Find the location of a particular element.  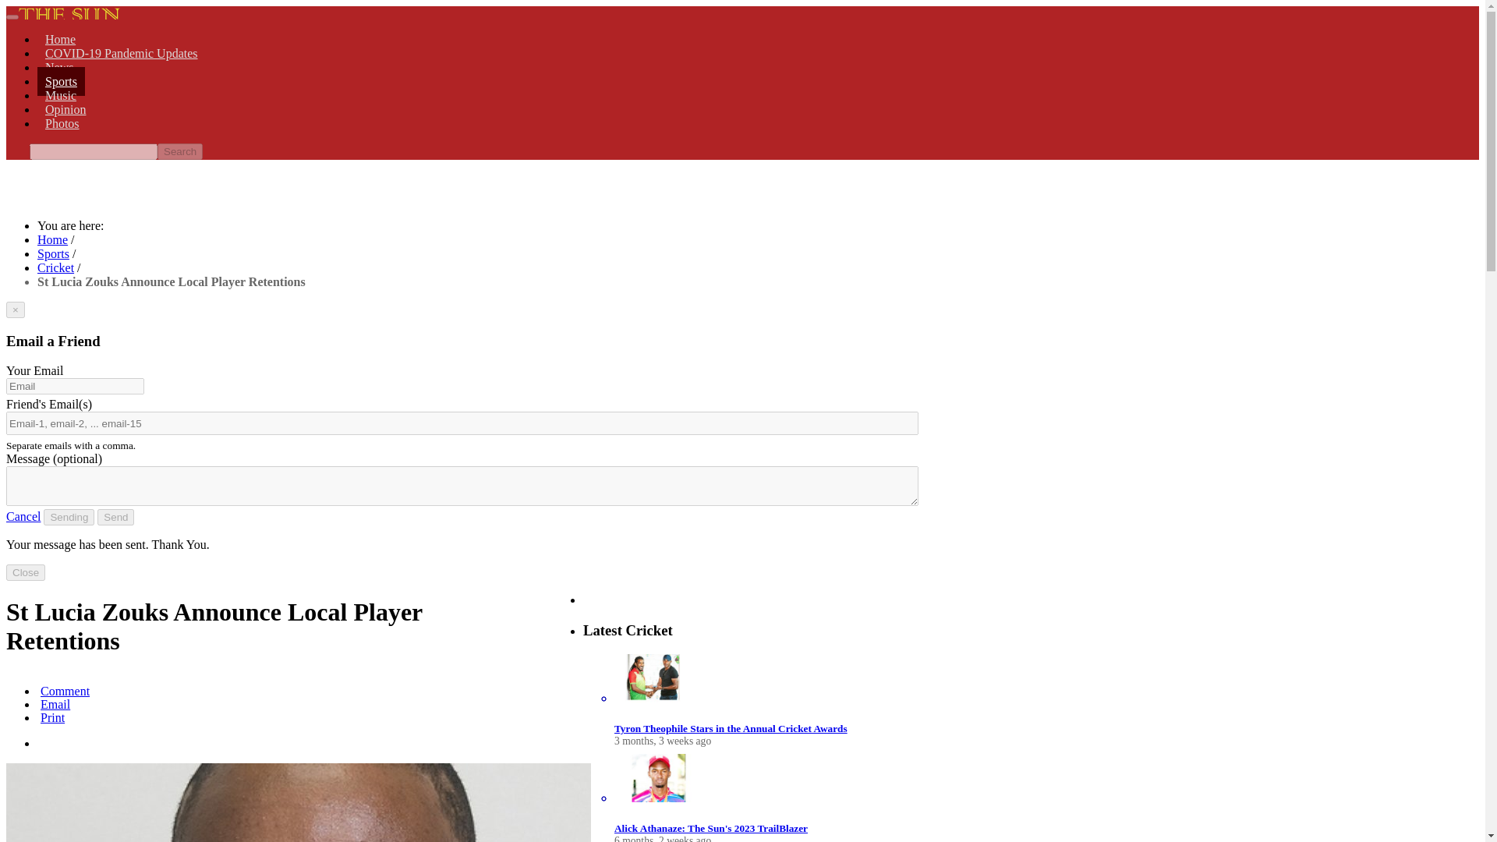

News is located at coordinates (59, 67).